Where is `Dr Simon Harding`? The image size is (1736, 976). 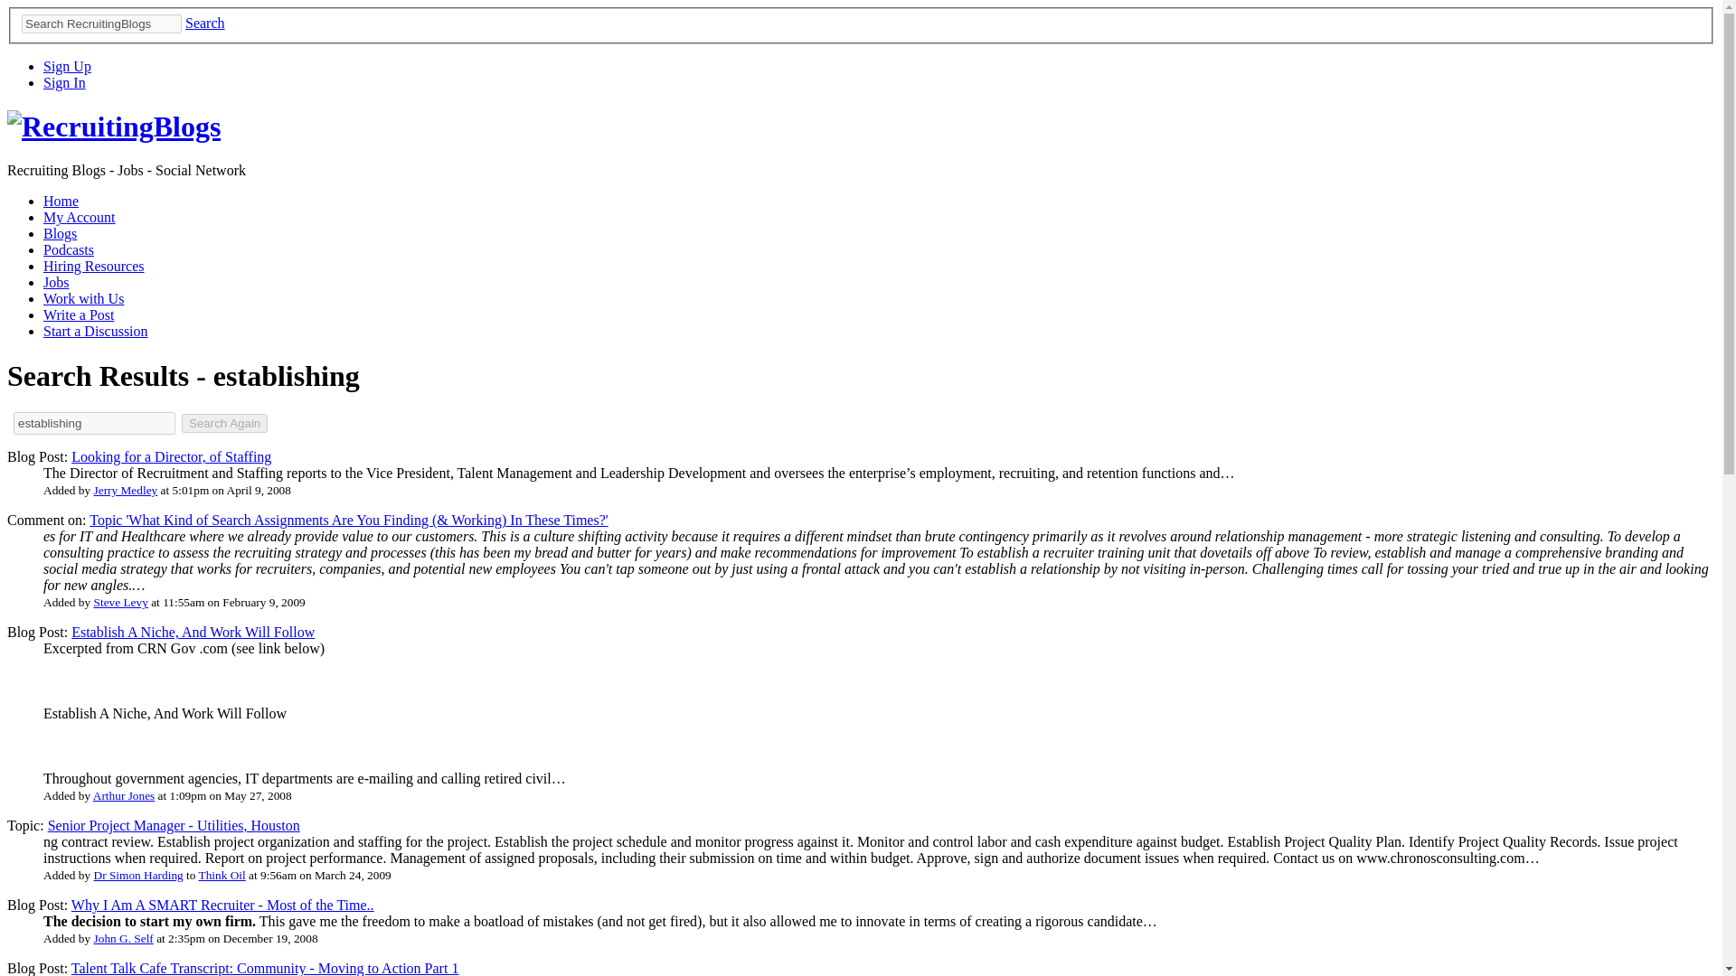
Dr Simon Harding is located at coordinates (138, 875).